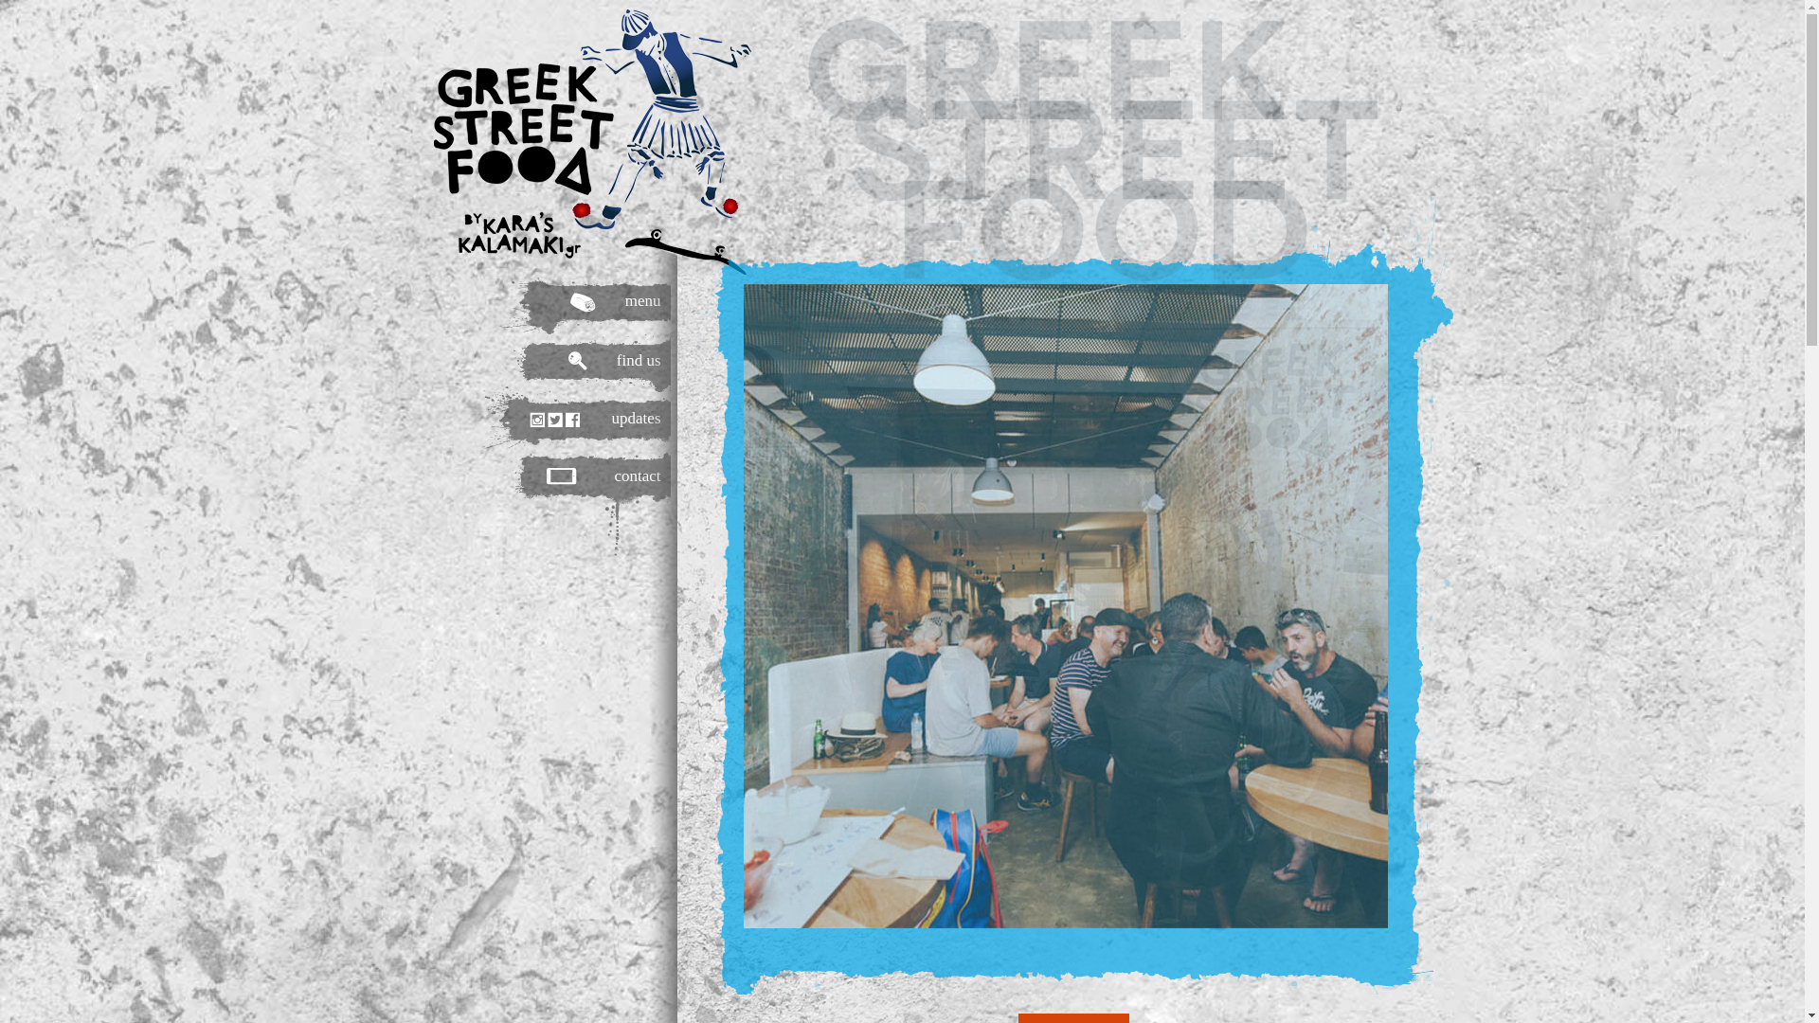  Describe the element at coordinates (548, 305) in the screenshot. I see `menu` at that location.